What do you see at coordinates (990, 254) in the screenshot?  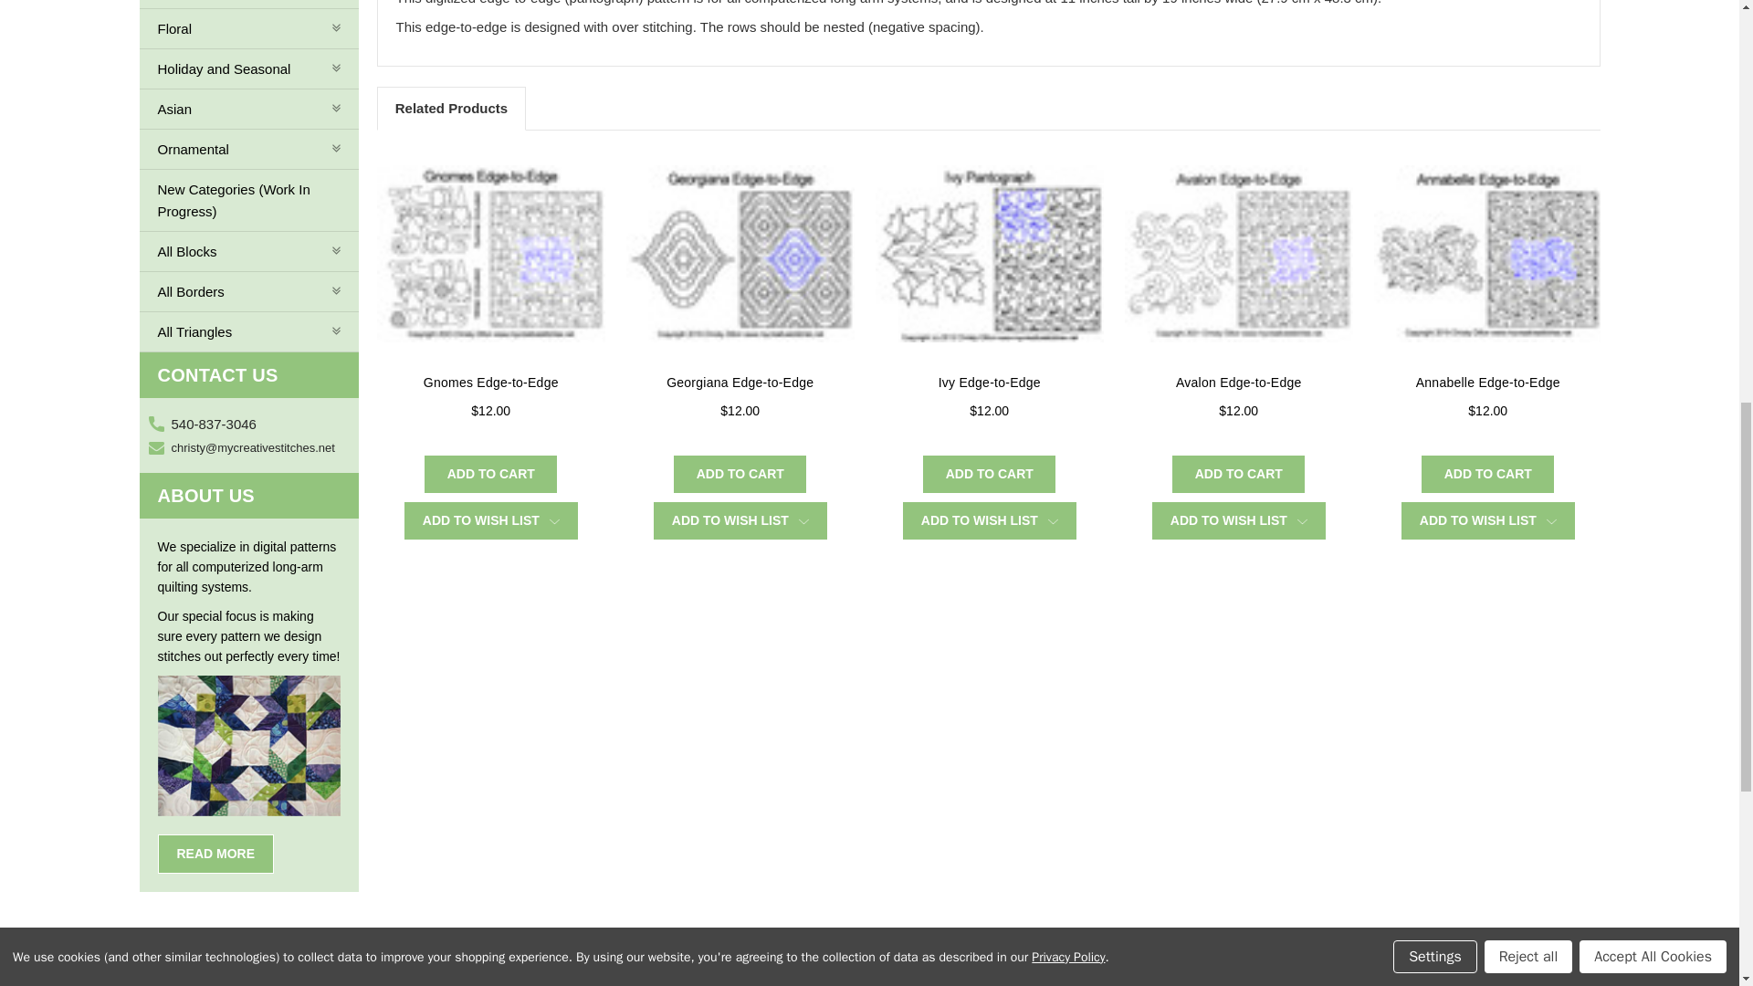 I see `Ivy long arm quilting pantographs` at bounding box center [990, 254].